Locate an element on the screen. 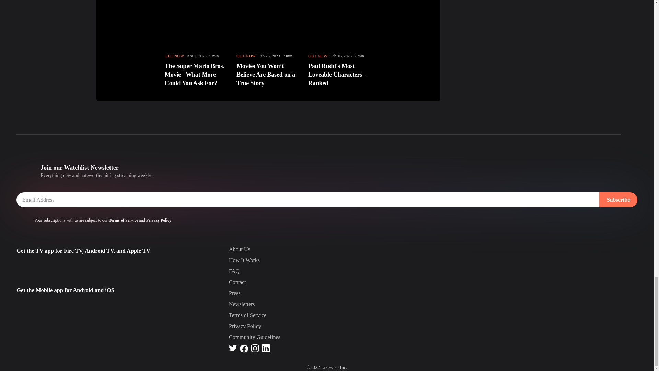 Image resolution: width=659 pixels, height=371 pixels. OUT NOW is located at coordinates (246, 56).